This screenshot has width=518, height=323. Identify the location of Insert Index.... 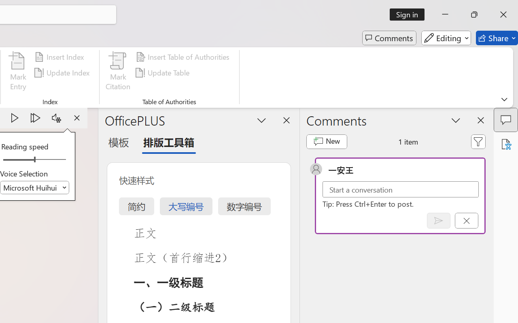
(61, 57).